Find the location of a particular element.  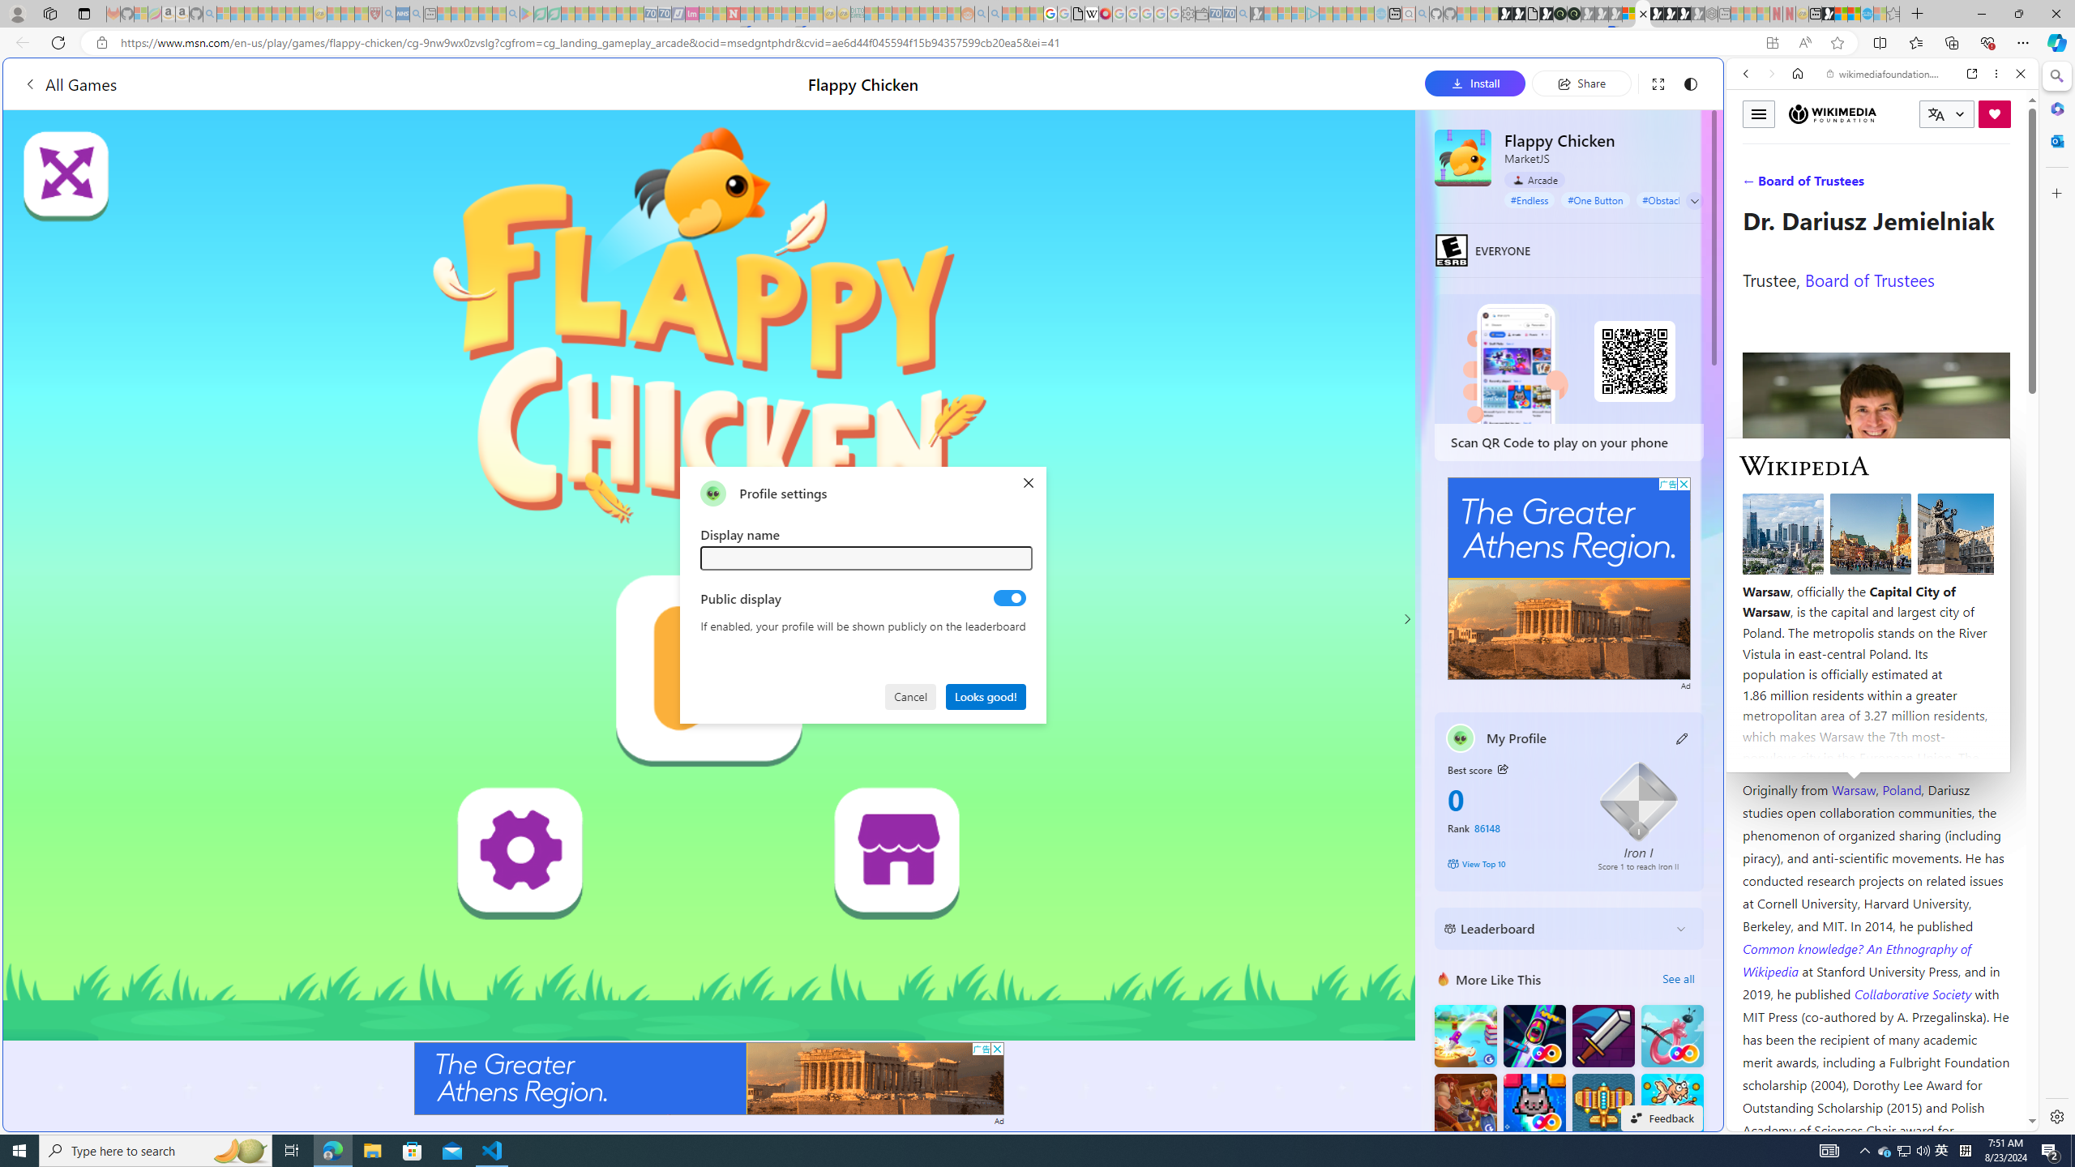

Looks good! is located at coordinates (986, 695).